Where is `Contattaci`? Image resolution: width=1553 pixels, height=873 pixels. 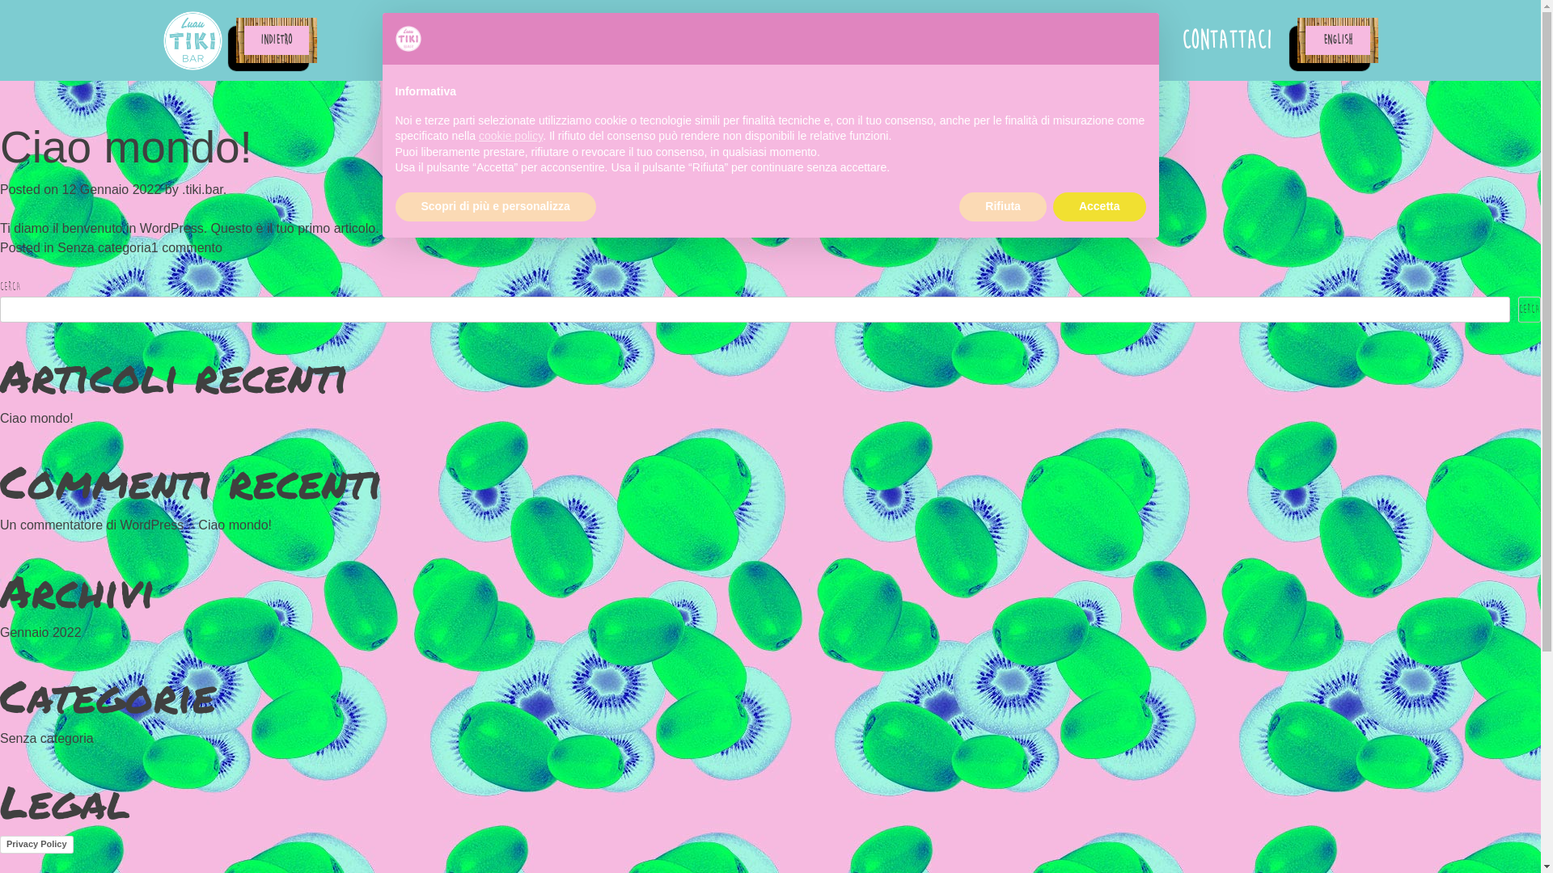 Contattaci is located at coordinates (1226, 40).